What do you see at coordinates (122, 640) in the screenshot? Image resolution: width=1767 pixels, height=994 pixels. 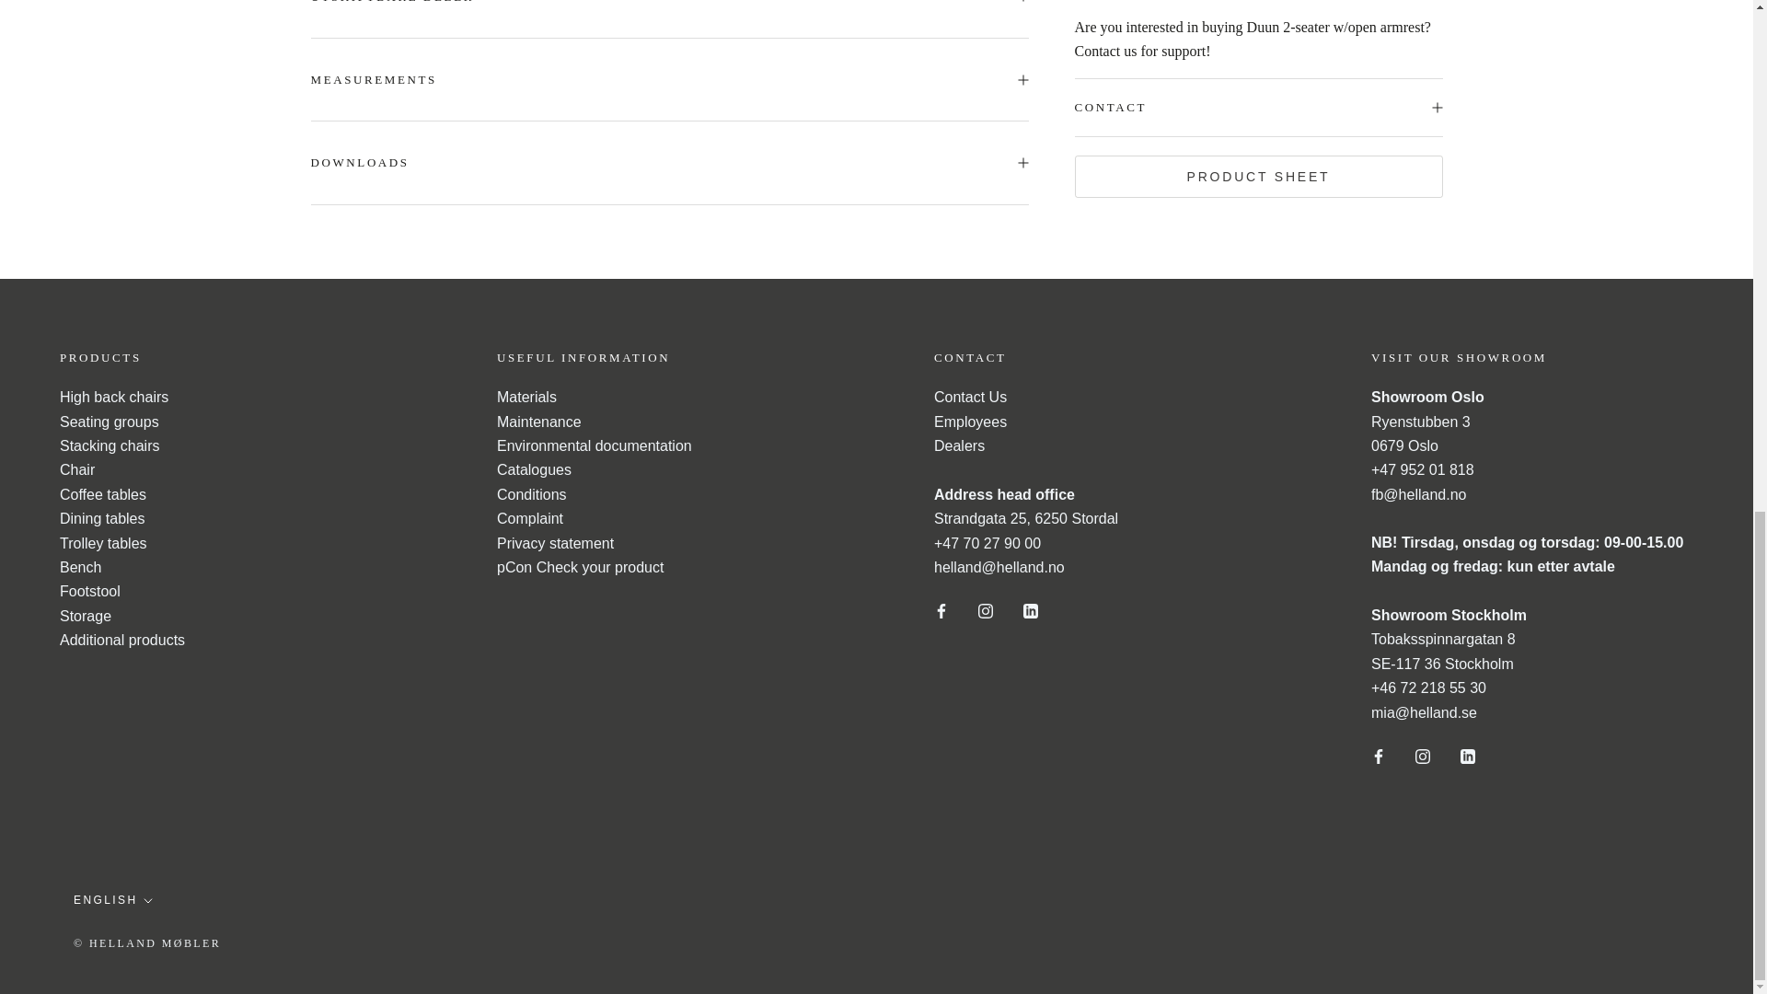 I see `Additional products` at bounding box center [122, 640].